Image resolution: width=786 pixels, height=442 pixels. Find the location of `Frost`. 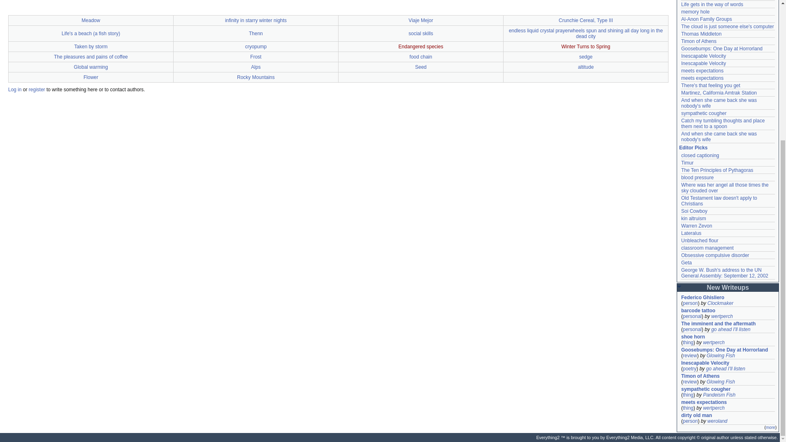

Frost is located at coordinates (255, 56).